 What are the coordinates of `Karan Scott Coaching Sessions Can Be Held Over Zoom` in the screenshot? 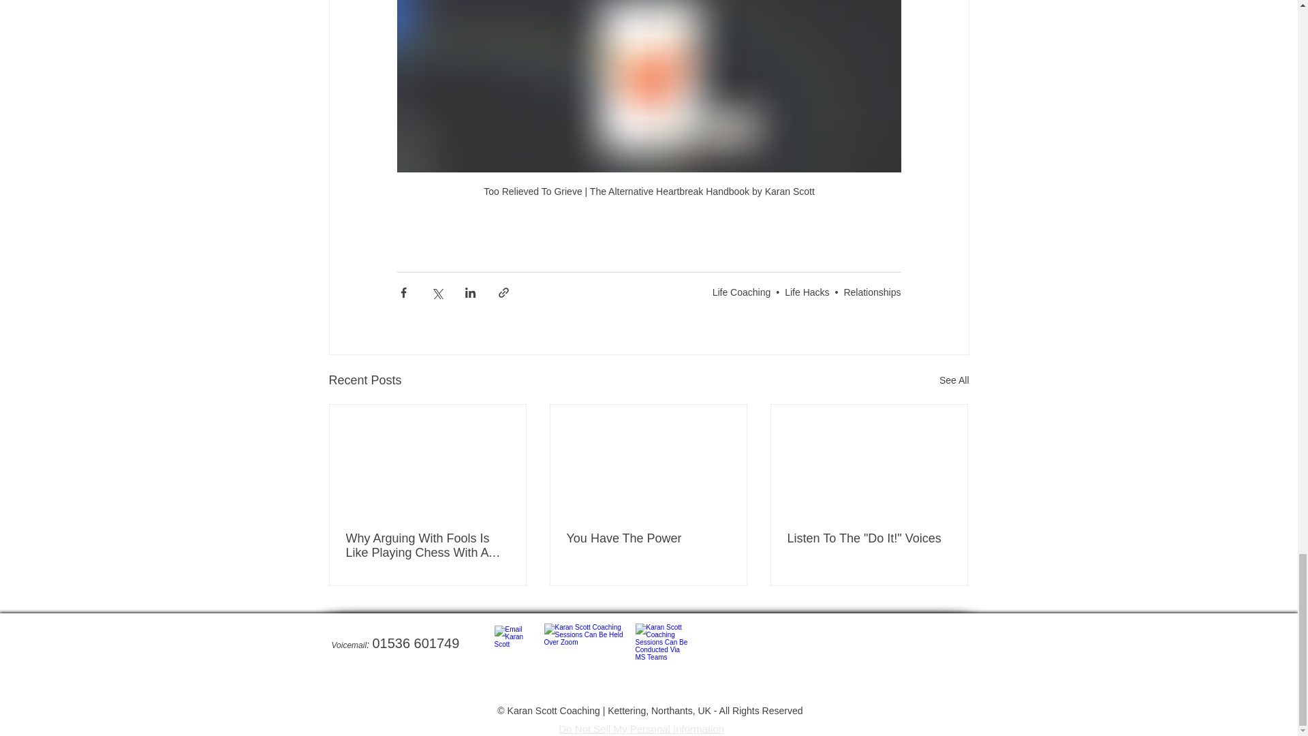 It's located at (587, 647).